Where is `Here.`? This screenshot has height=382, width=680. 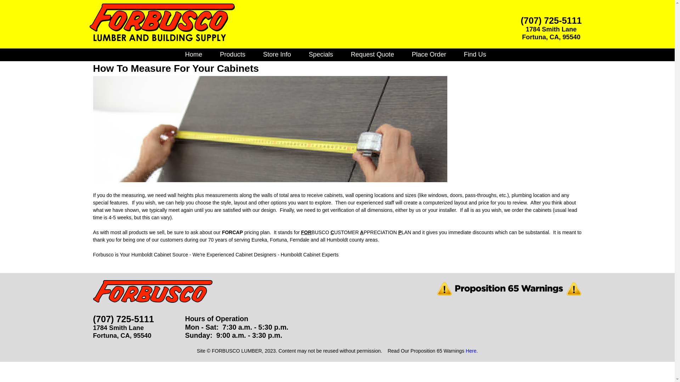
Here. is located at coordinates (472, 351).